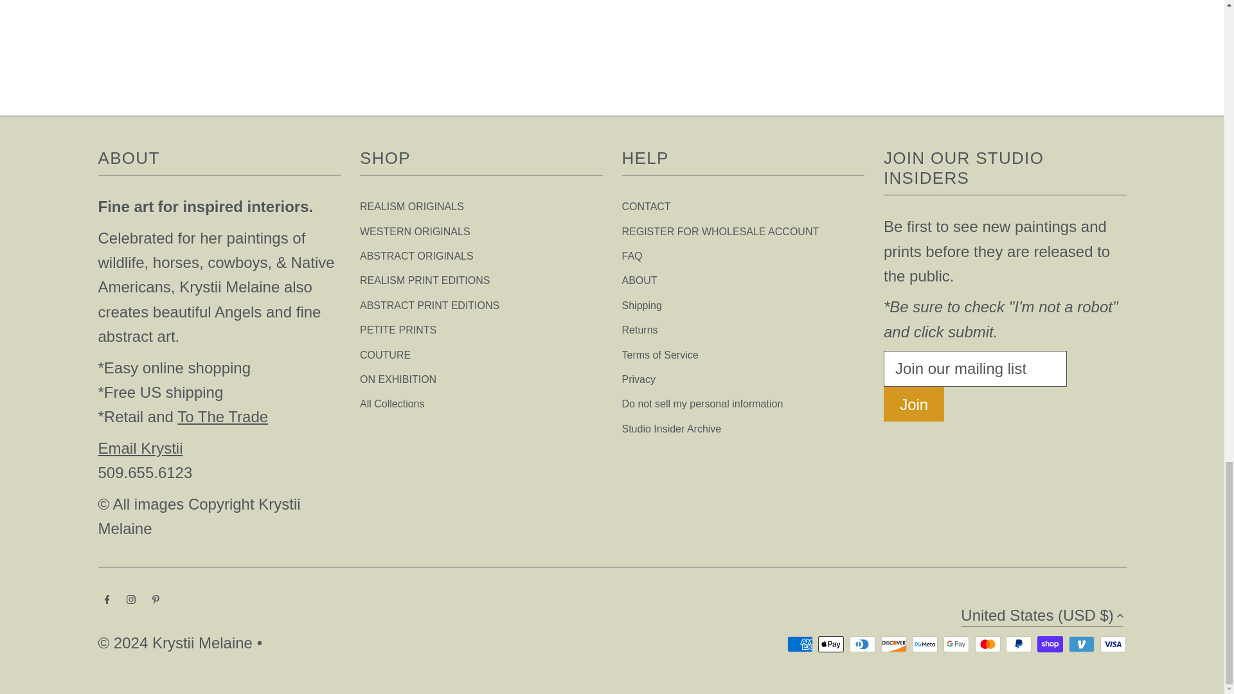 This screenshot has height=694, width=1234. I want to click on Shop Pay, so click(1050, 644).